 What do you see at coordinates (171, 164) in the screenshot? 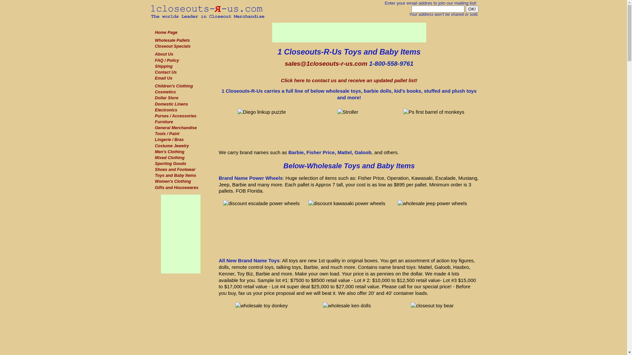
I see `Sporting Goods` at bounding box center [171, 164].